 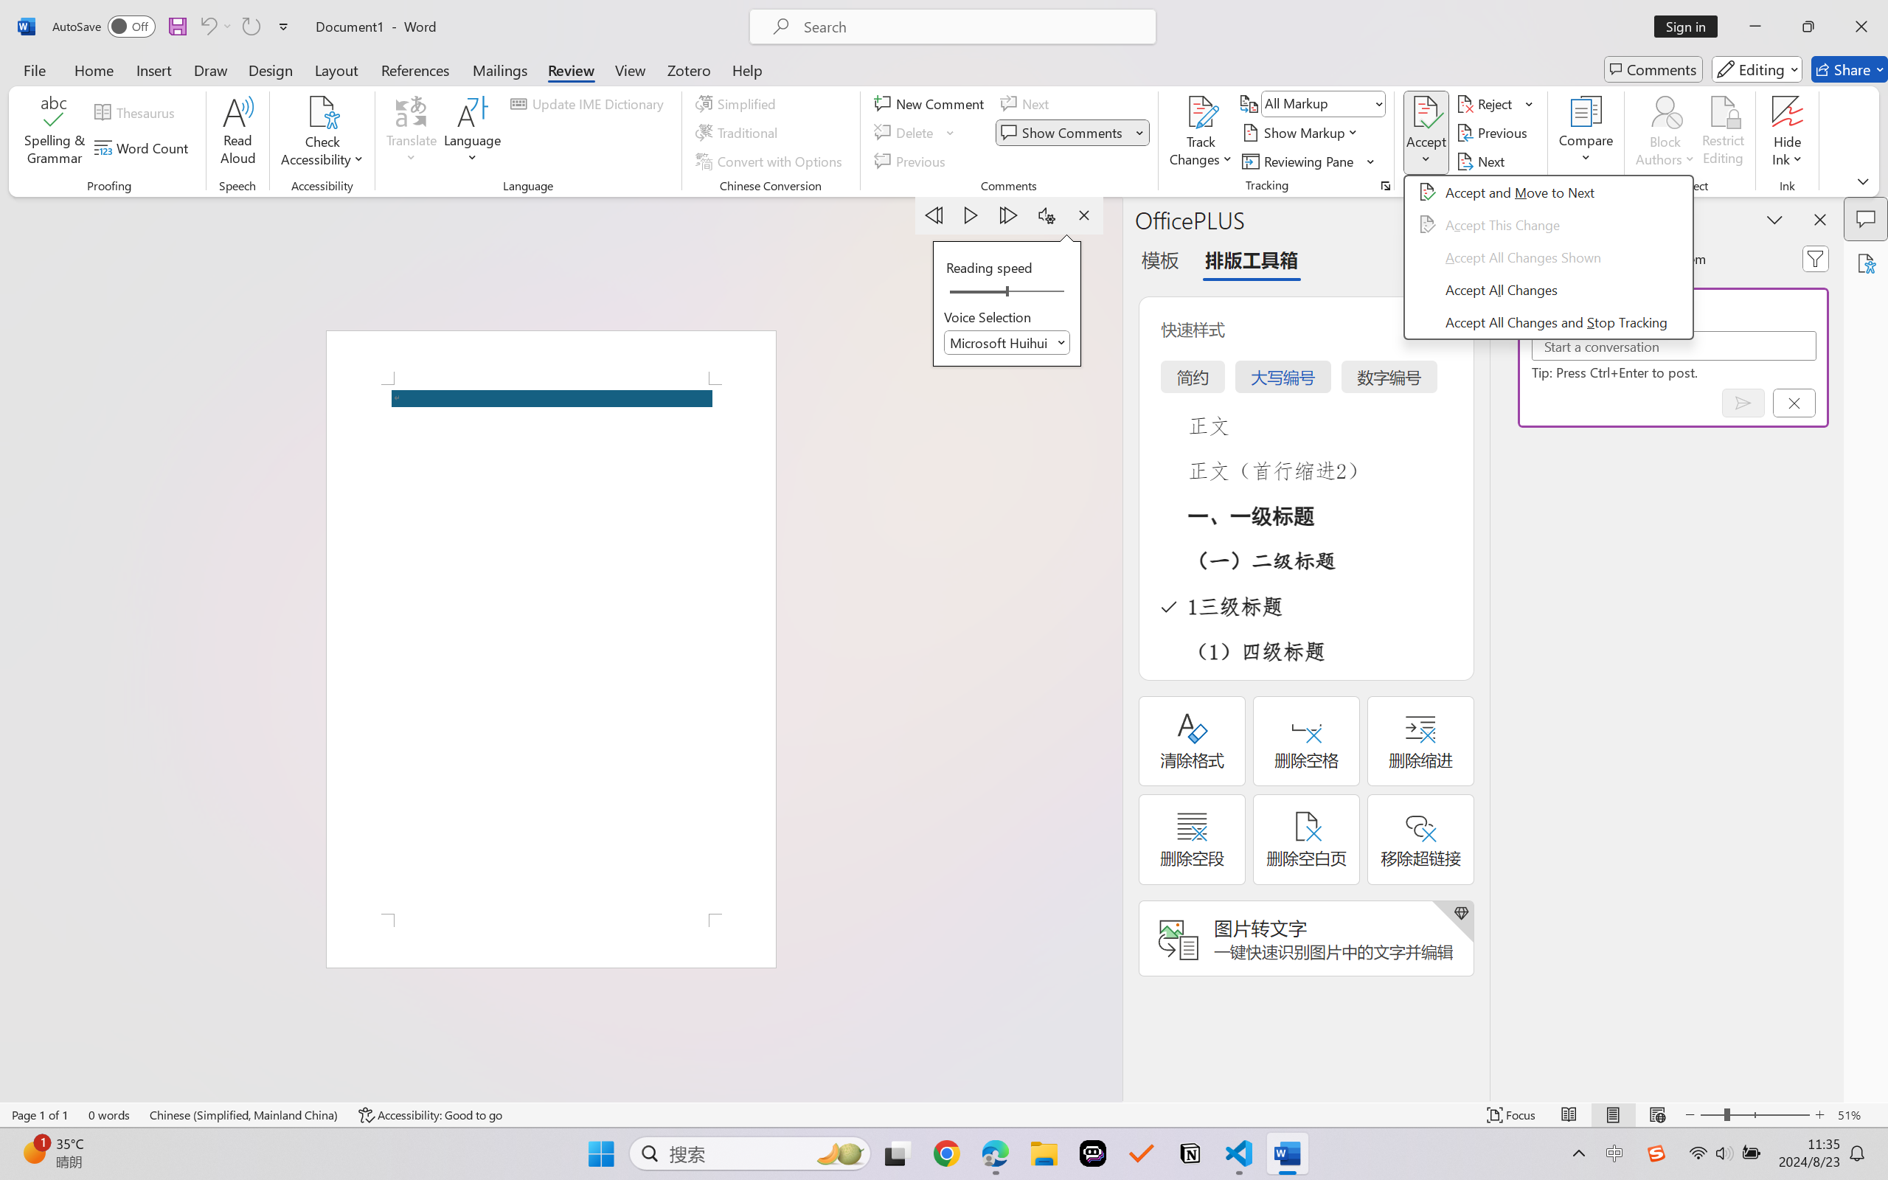 I want to click on Undo Apply Quick Style Set, so click(x=215, y=27).